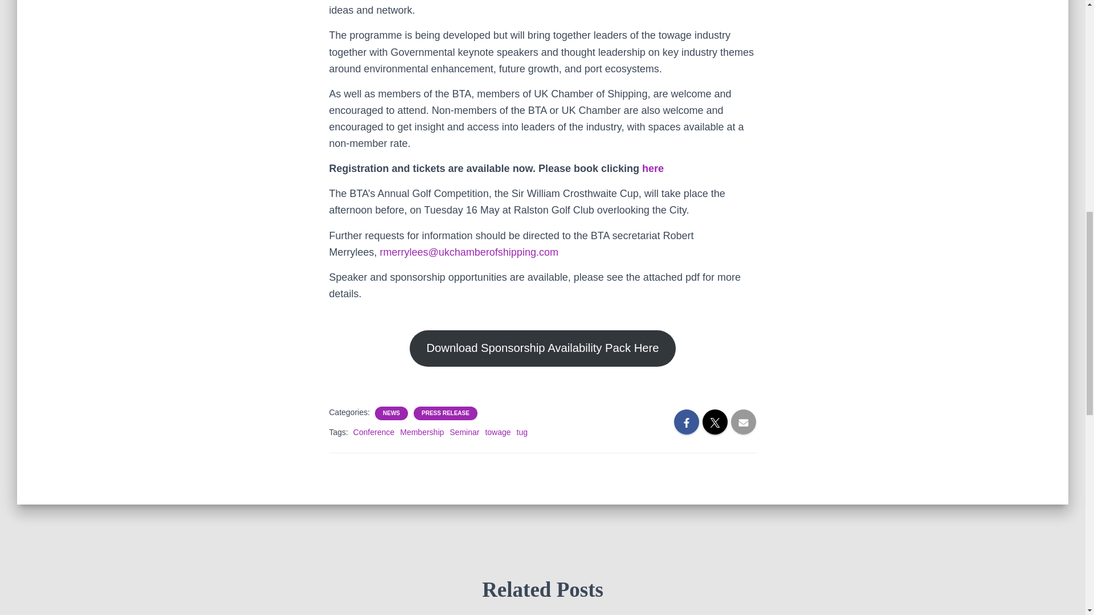 The image size is (1094, 615). Describe the element at coordinates (497, 432) in the screenshot. I see `towage` at that location.